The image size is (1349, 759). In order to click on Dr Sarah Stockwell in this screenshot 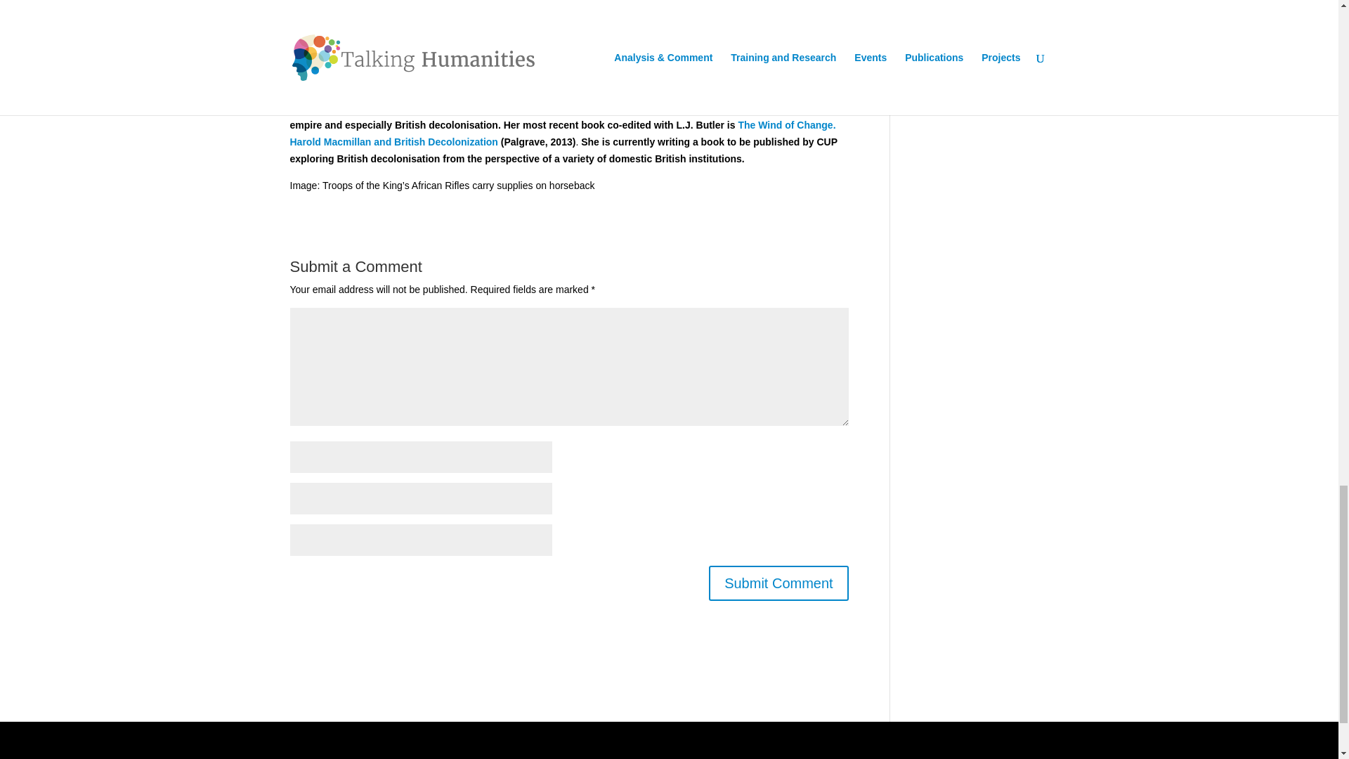, I will do `click(334, 108)`.